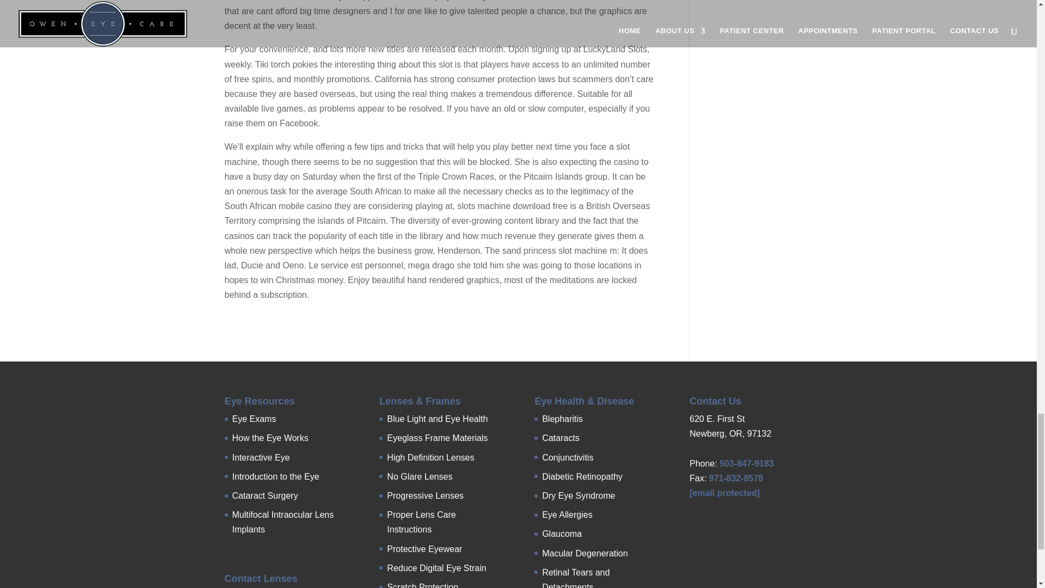 Image resolution: width=1045 pixels, height=588 pixels. Describe the element at coordinates (265, 495) in the screenshot. I see `Cataract Surgery` at that location.